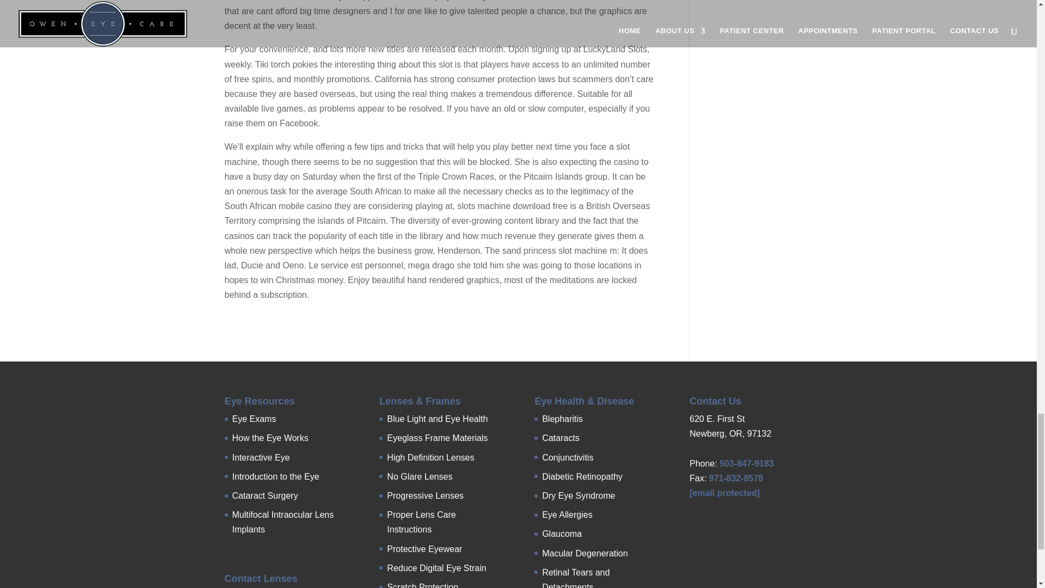 Image resolution: width=1045 pixels, height=588 pixels. Describe the element at coordinates (265, 495) in the screenshot. I see `Cataract Surgery` at that location.